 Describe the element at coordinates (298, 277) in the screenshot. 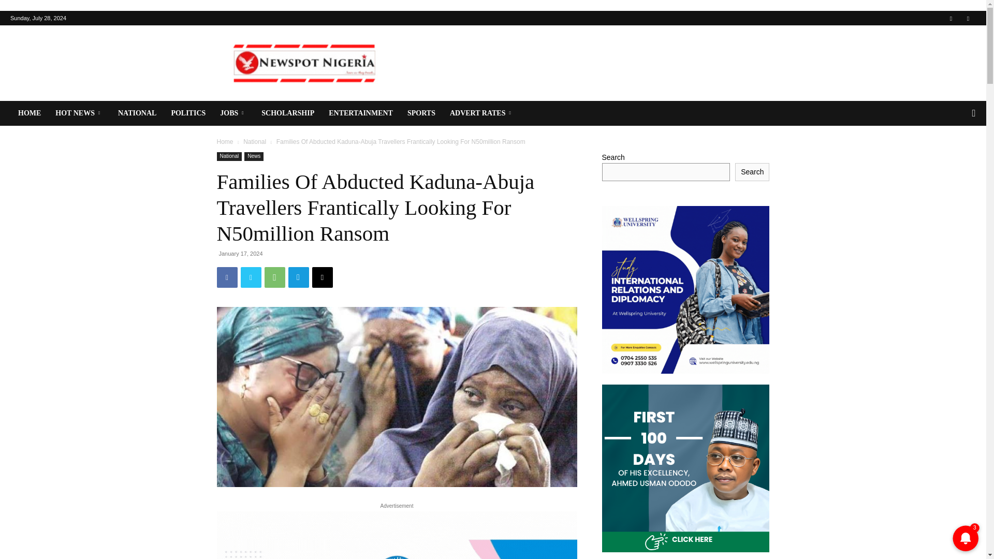

I see `Telegram` at that location.